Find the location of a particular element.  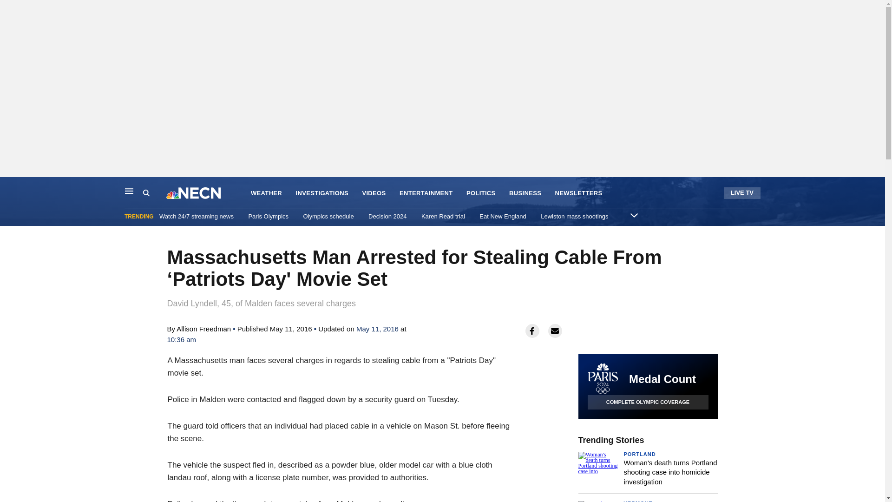

Search is located at coordinates (154, 193).